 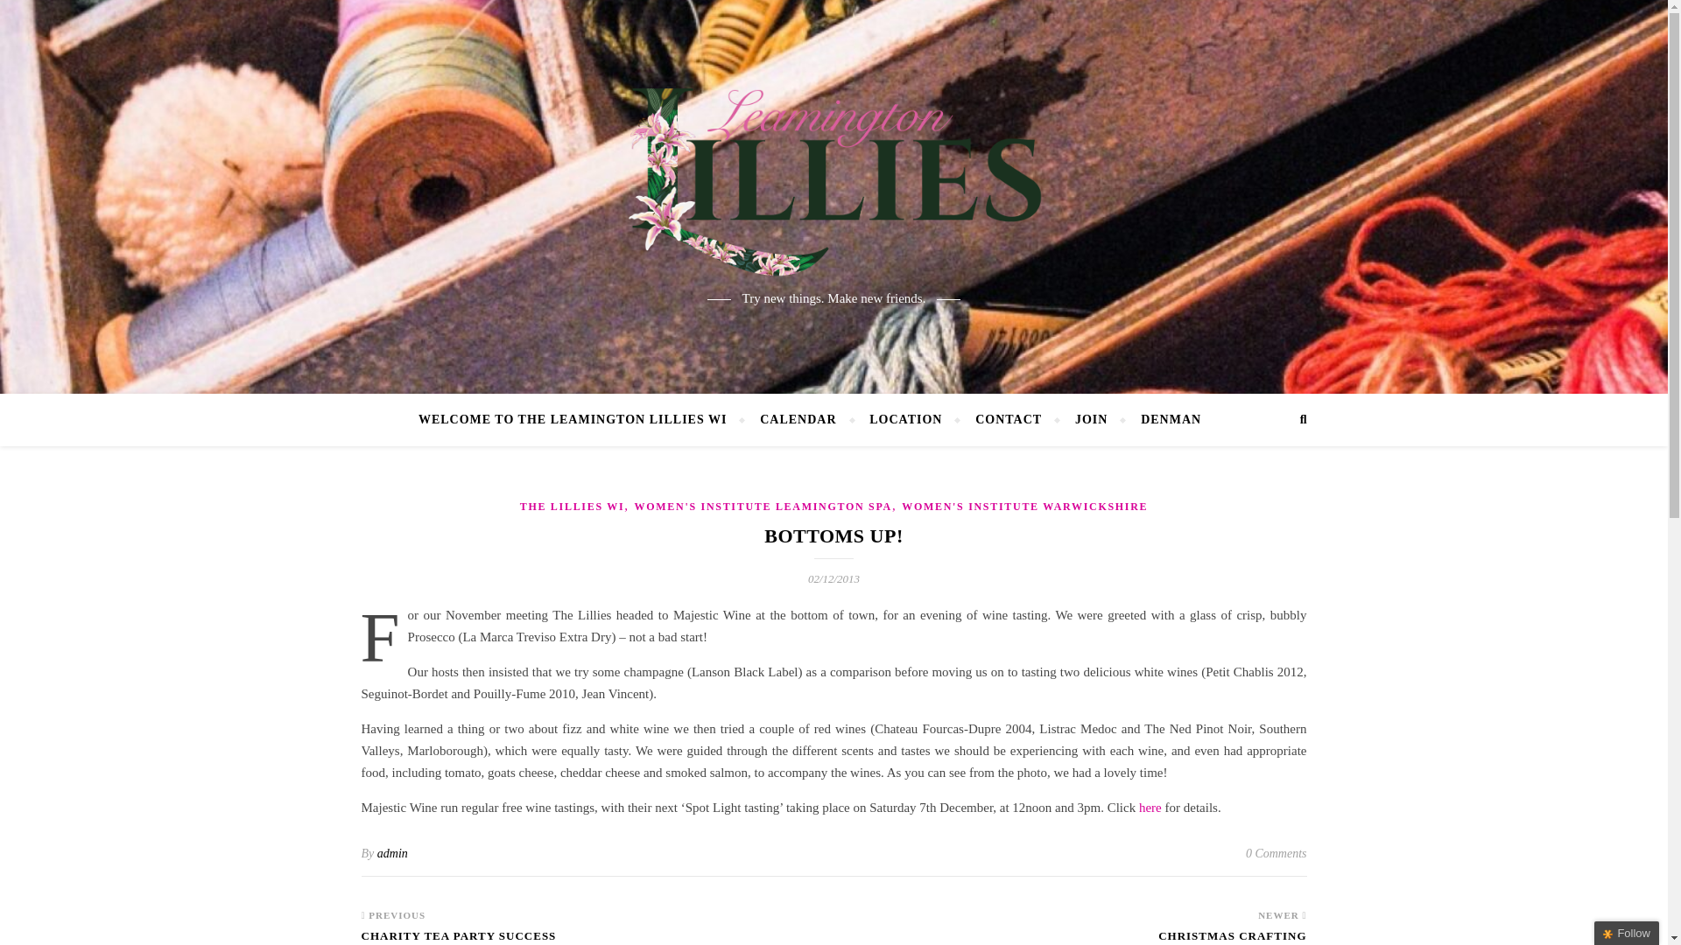 I want to click on Christmas crafting, so click(x=1231, y=935).